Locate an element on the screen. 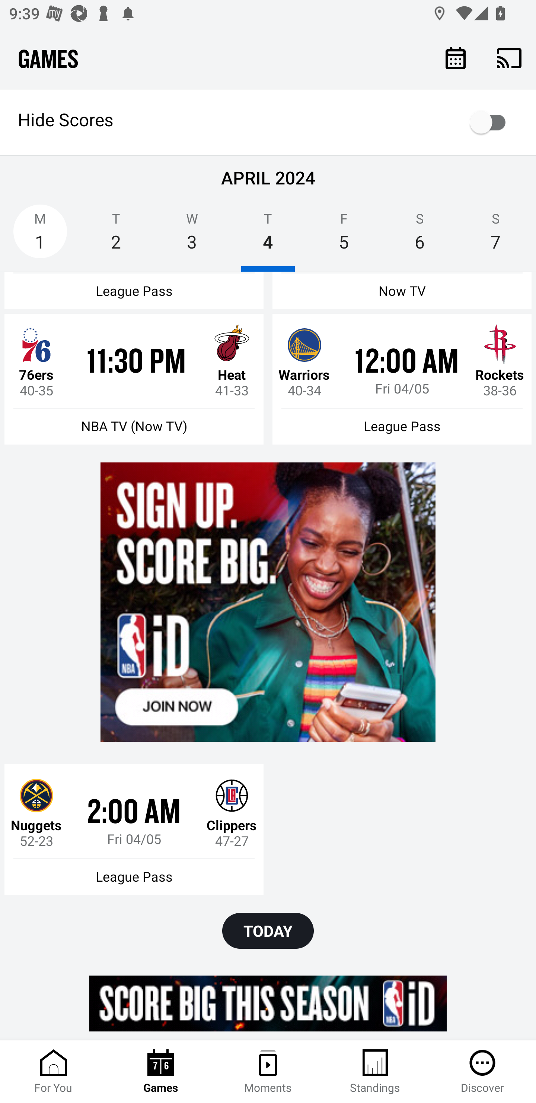 Image resolution: width=536 pixels, height=1103 pixels. Moments is located at coordinates (268, 1072).